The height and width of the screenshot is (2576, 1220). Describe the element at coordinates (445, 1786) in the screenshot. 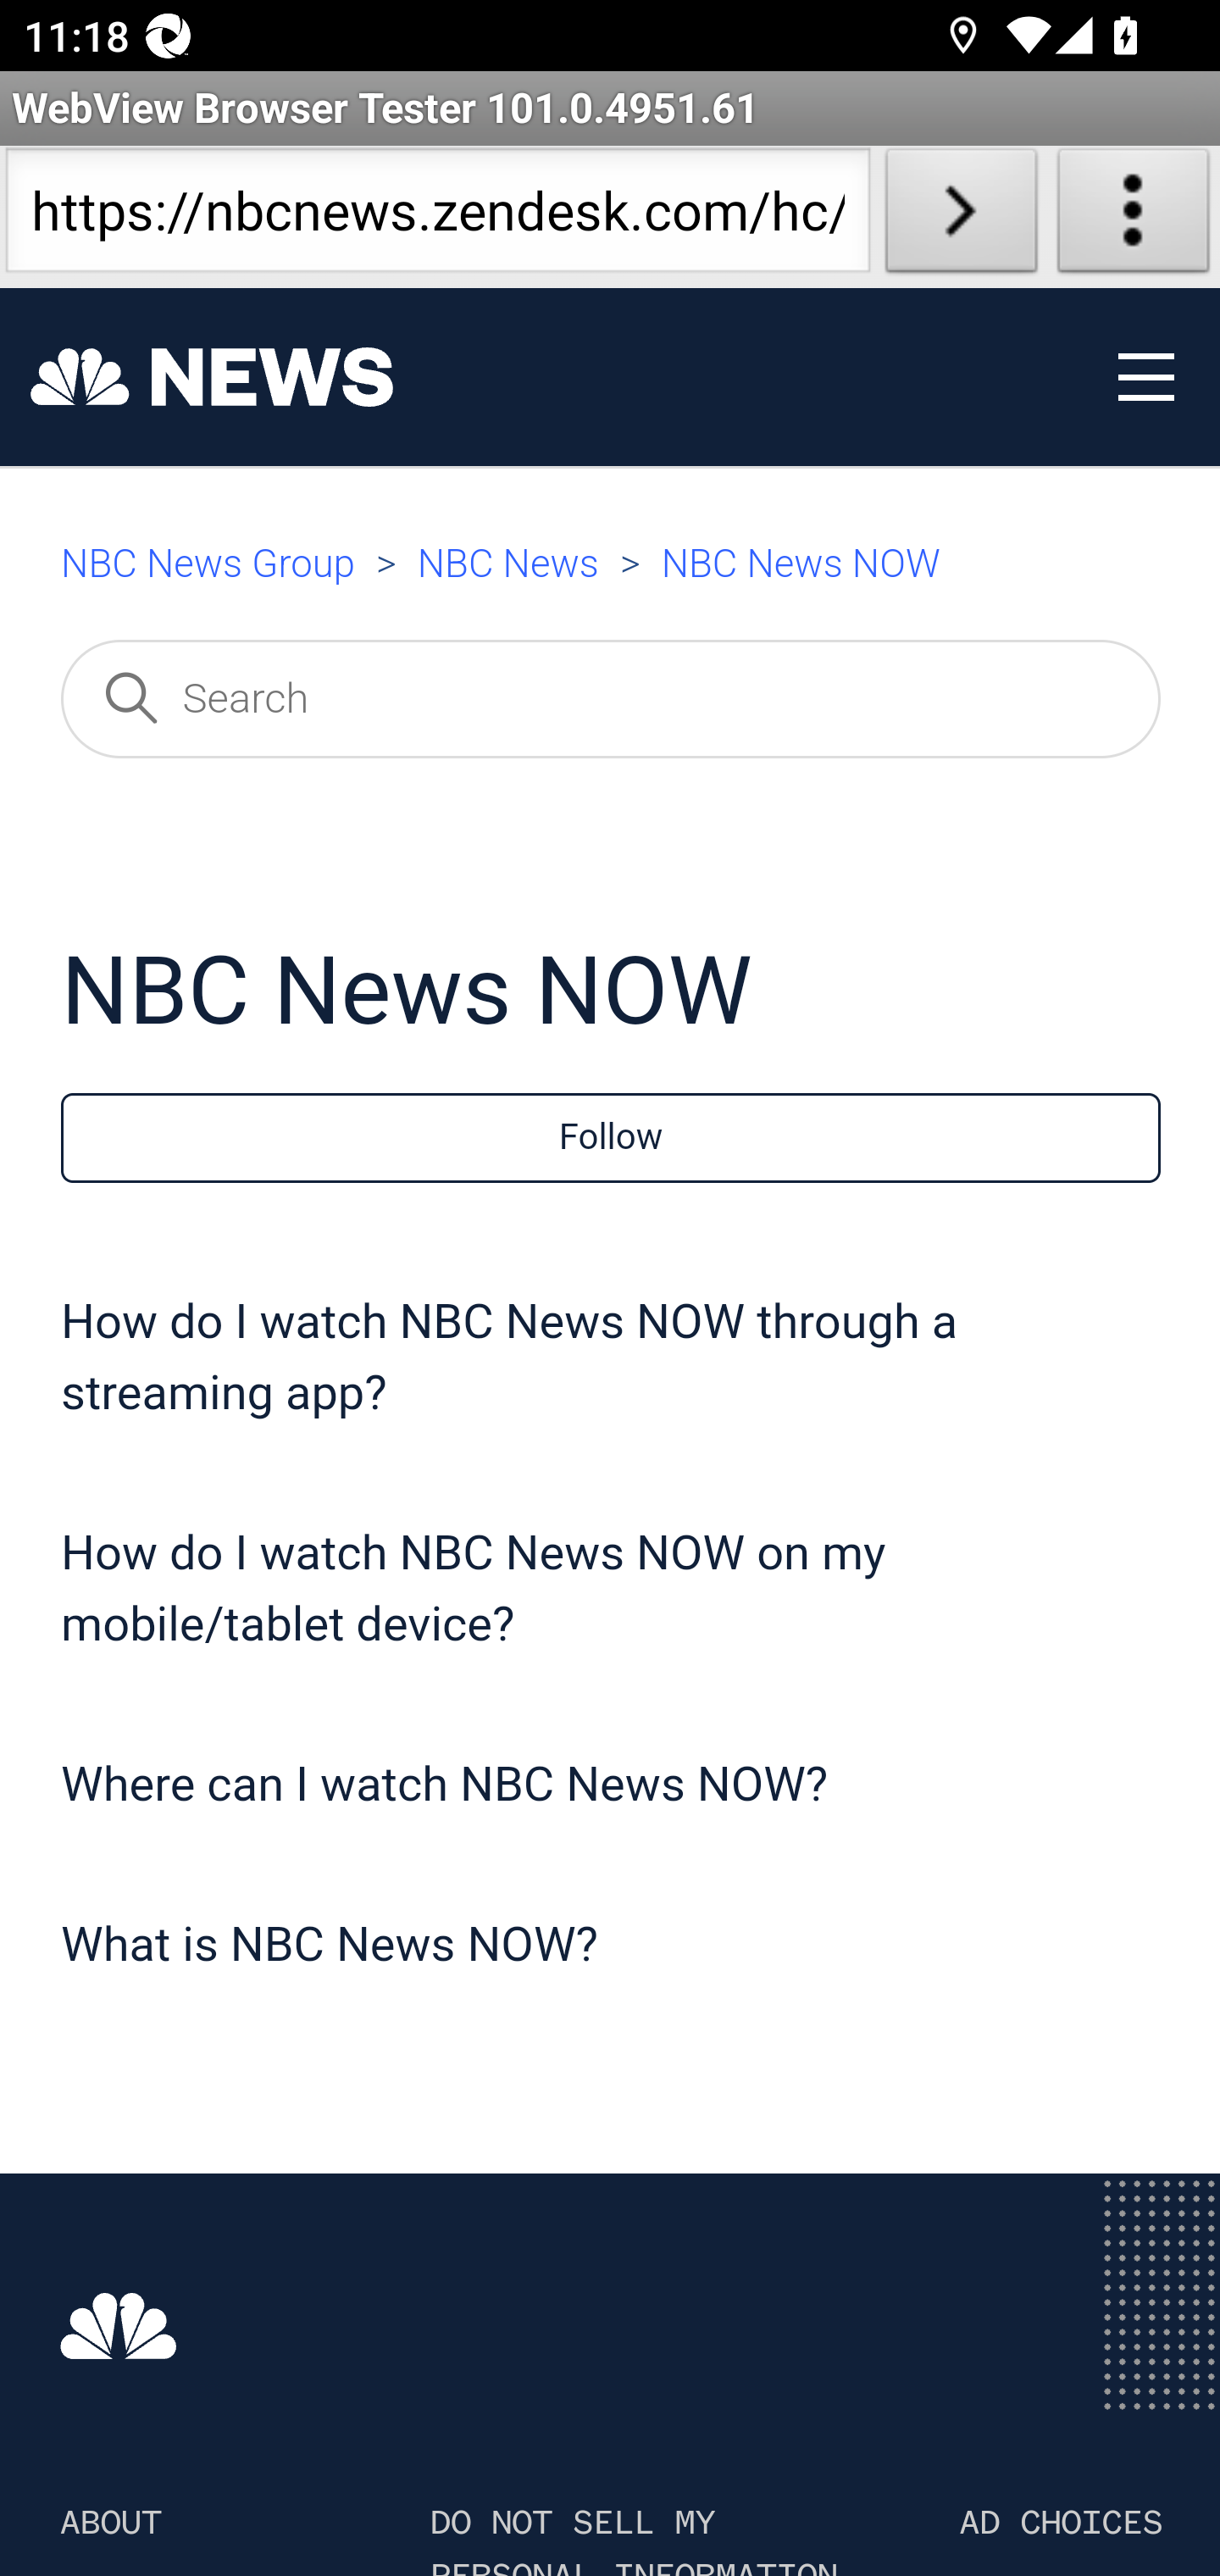

I see `Where can I watch NBC News NOW?` at that location.